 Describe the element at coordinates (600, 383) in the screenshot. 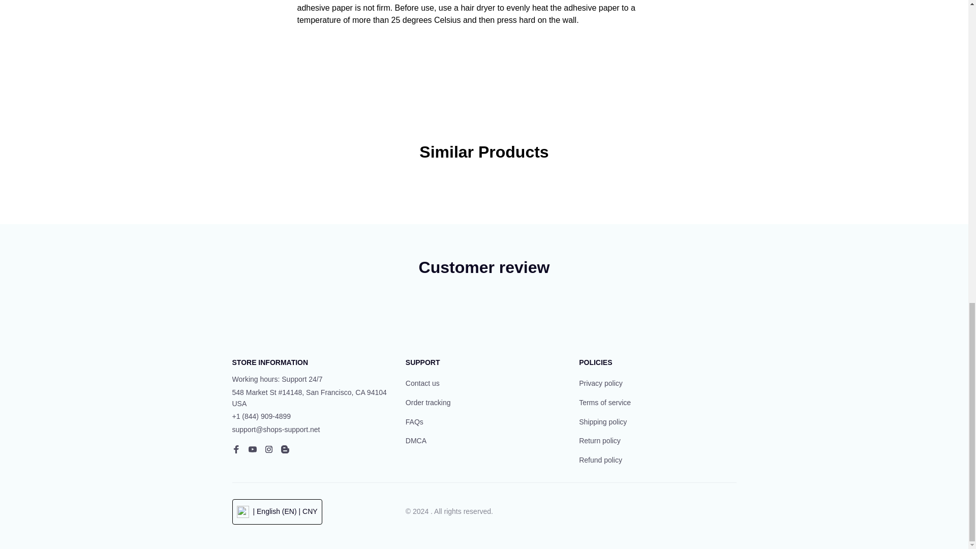

I see `Privacy policy` at that location.